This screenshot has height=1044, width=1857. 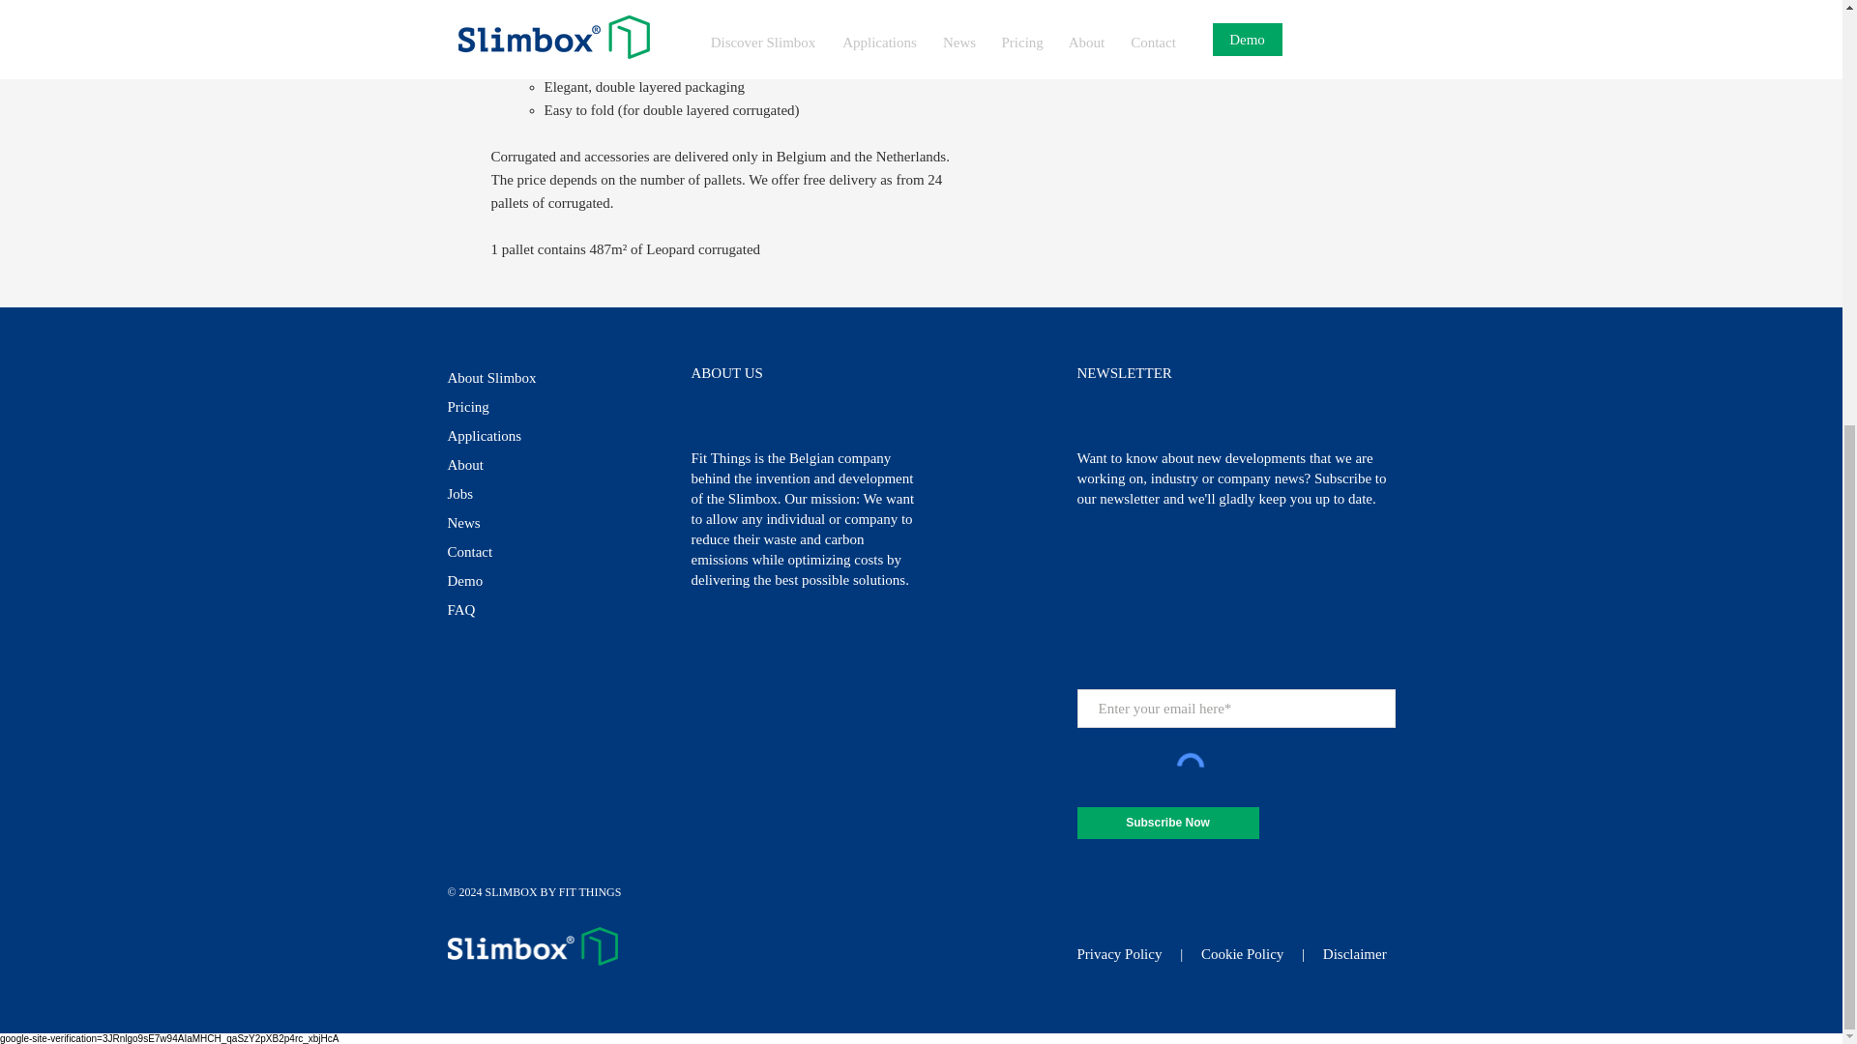 What do you see at coordinates (464, 580) in the screenshot?
I see `Demo` at bounding box center [464, 580].